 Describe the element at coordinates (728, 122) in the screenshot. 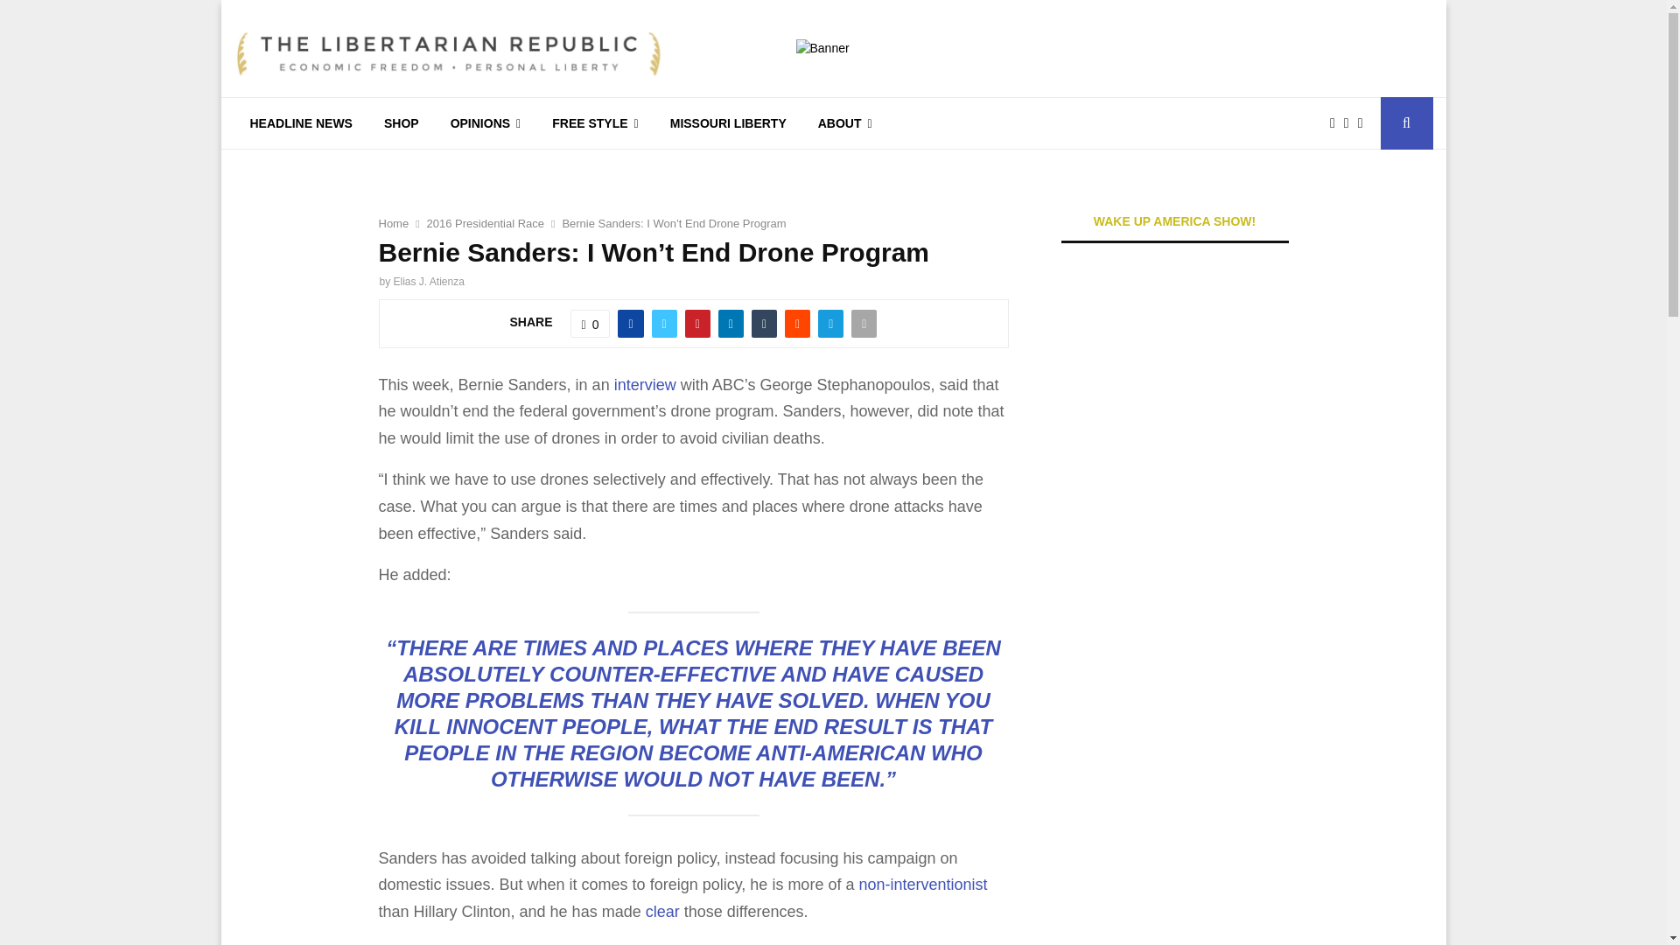

I see `MISSOURI LIBERTY` at that location.